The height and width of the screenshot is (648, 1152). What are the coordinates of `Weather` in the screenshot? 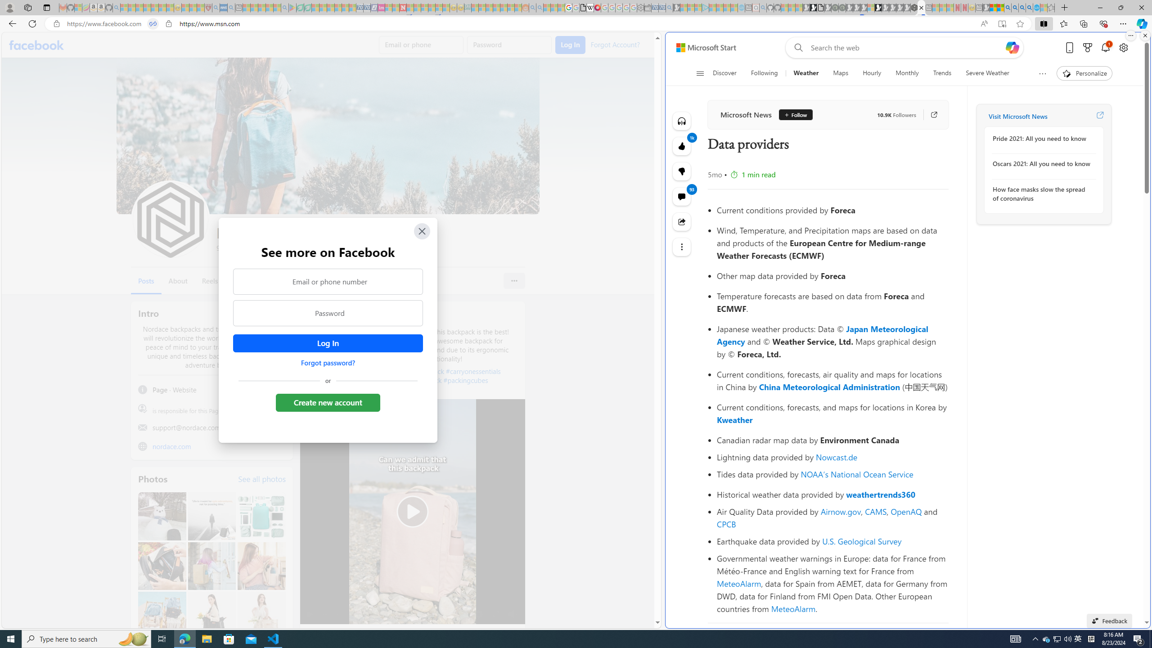 It's located at (806, 73).